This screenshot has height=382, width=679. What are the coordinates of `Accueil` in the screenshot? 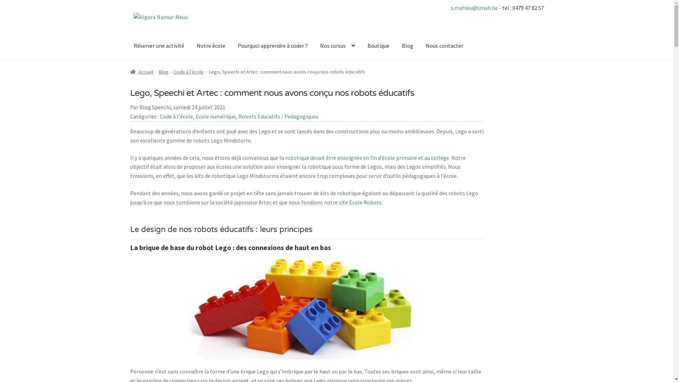 It's located at (142, 72).